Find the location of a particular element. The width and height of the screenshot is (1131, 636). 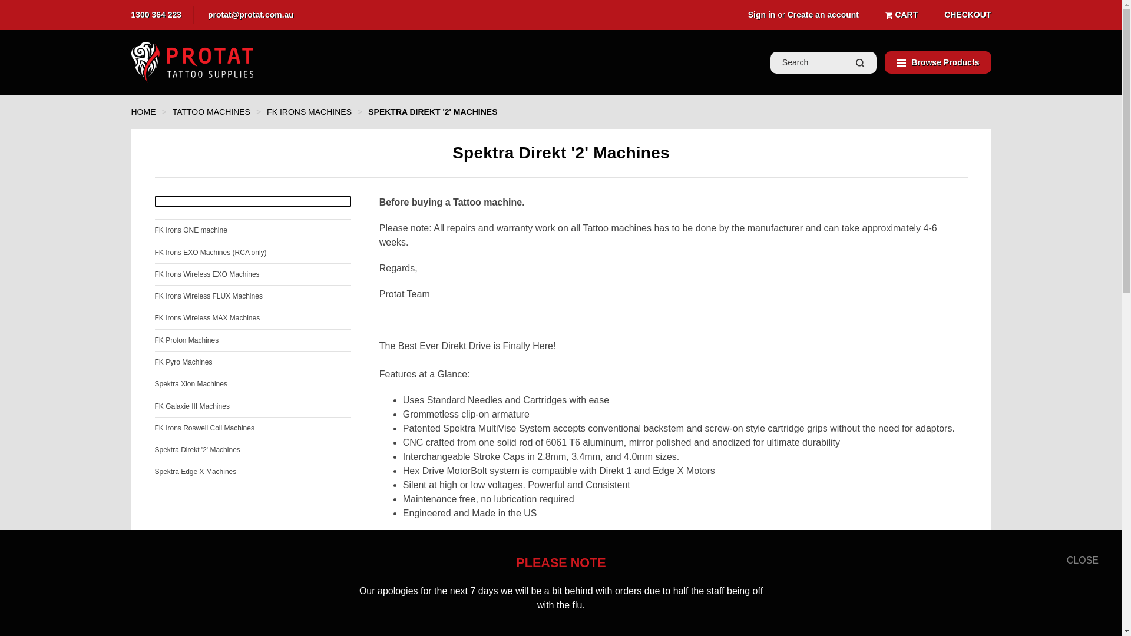

1300 364 223 is located at coordinates (156, 15).